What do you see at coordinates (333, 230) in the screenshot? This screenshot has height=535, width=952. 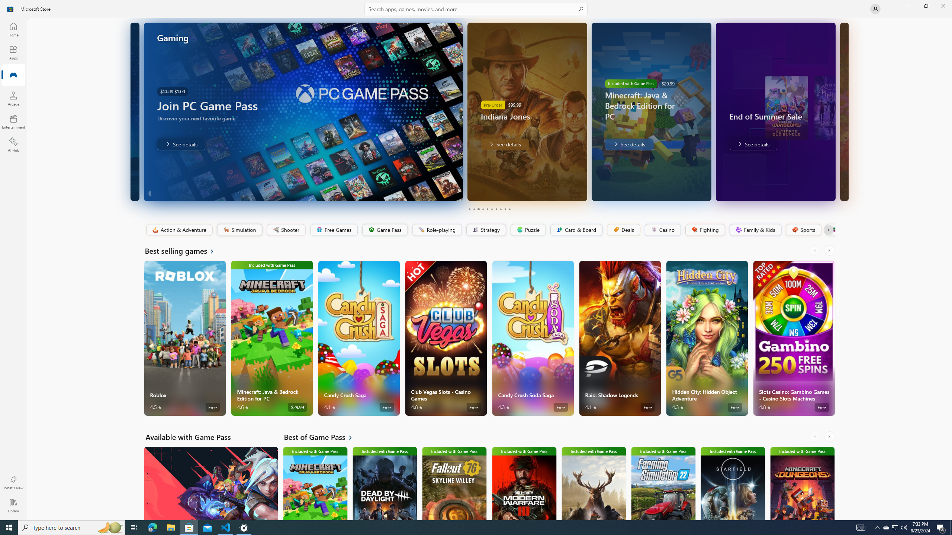 I see `Free Games` at bounding box center [333, 230].